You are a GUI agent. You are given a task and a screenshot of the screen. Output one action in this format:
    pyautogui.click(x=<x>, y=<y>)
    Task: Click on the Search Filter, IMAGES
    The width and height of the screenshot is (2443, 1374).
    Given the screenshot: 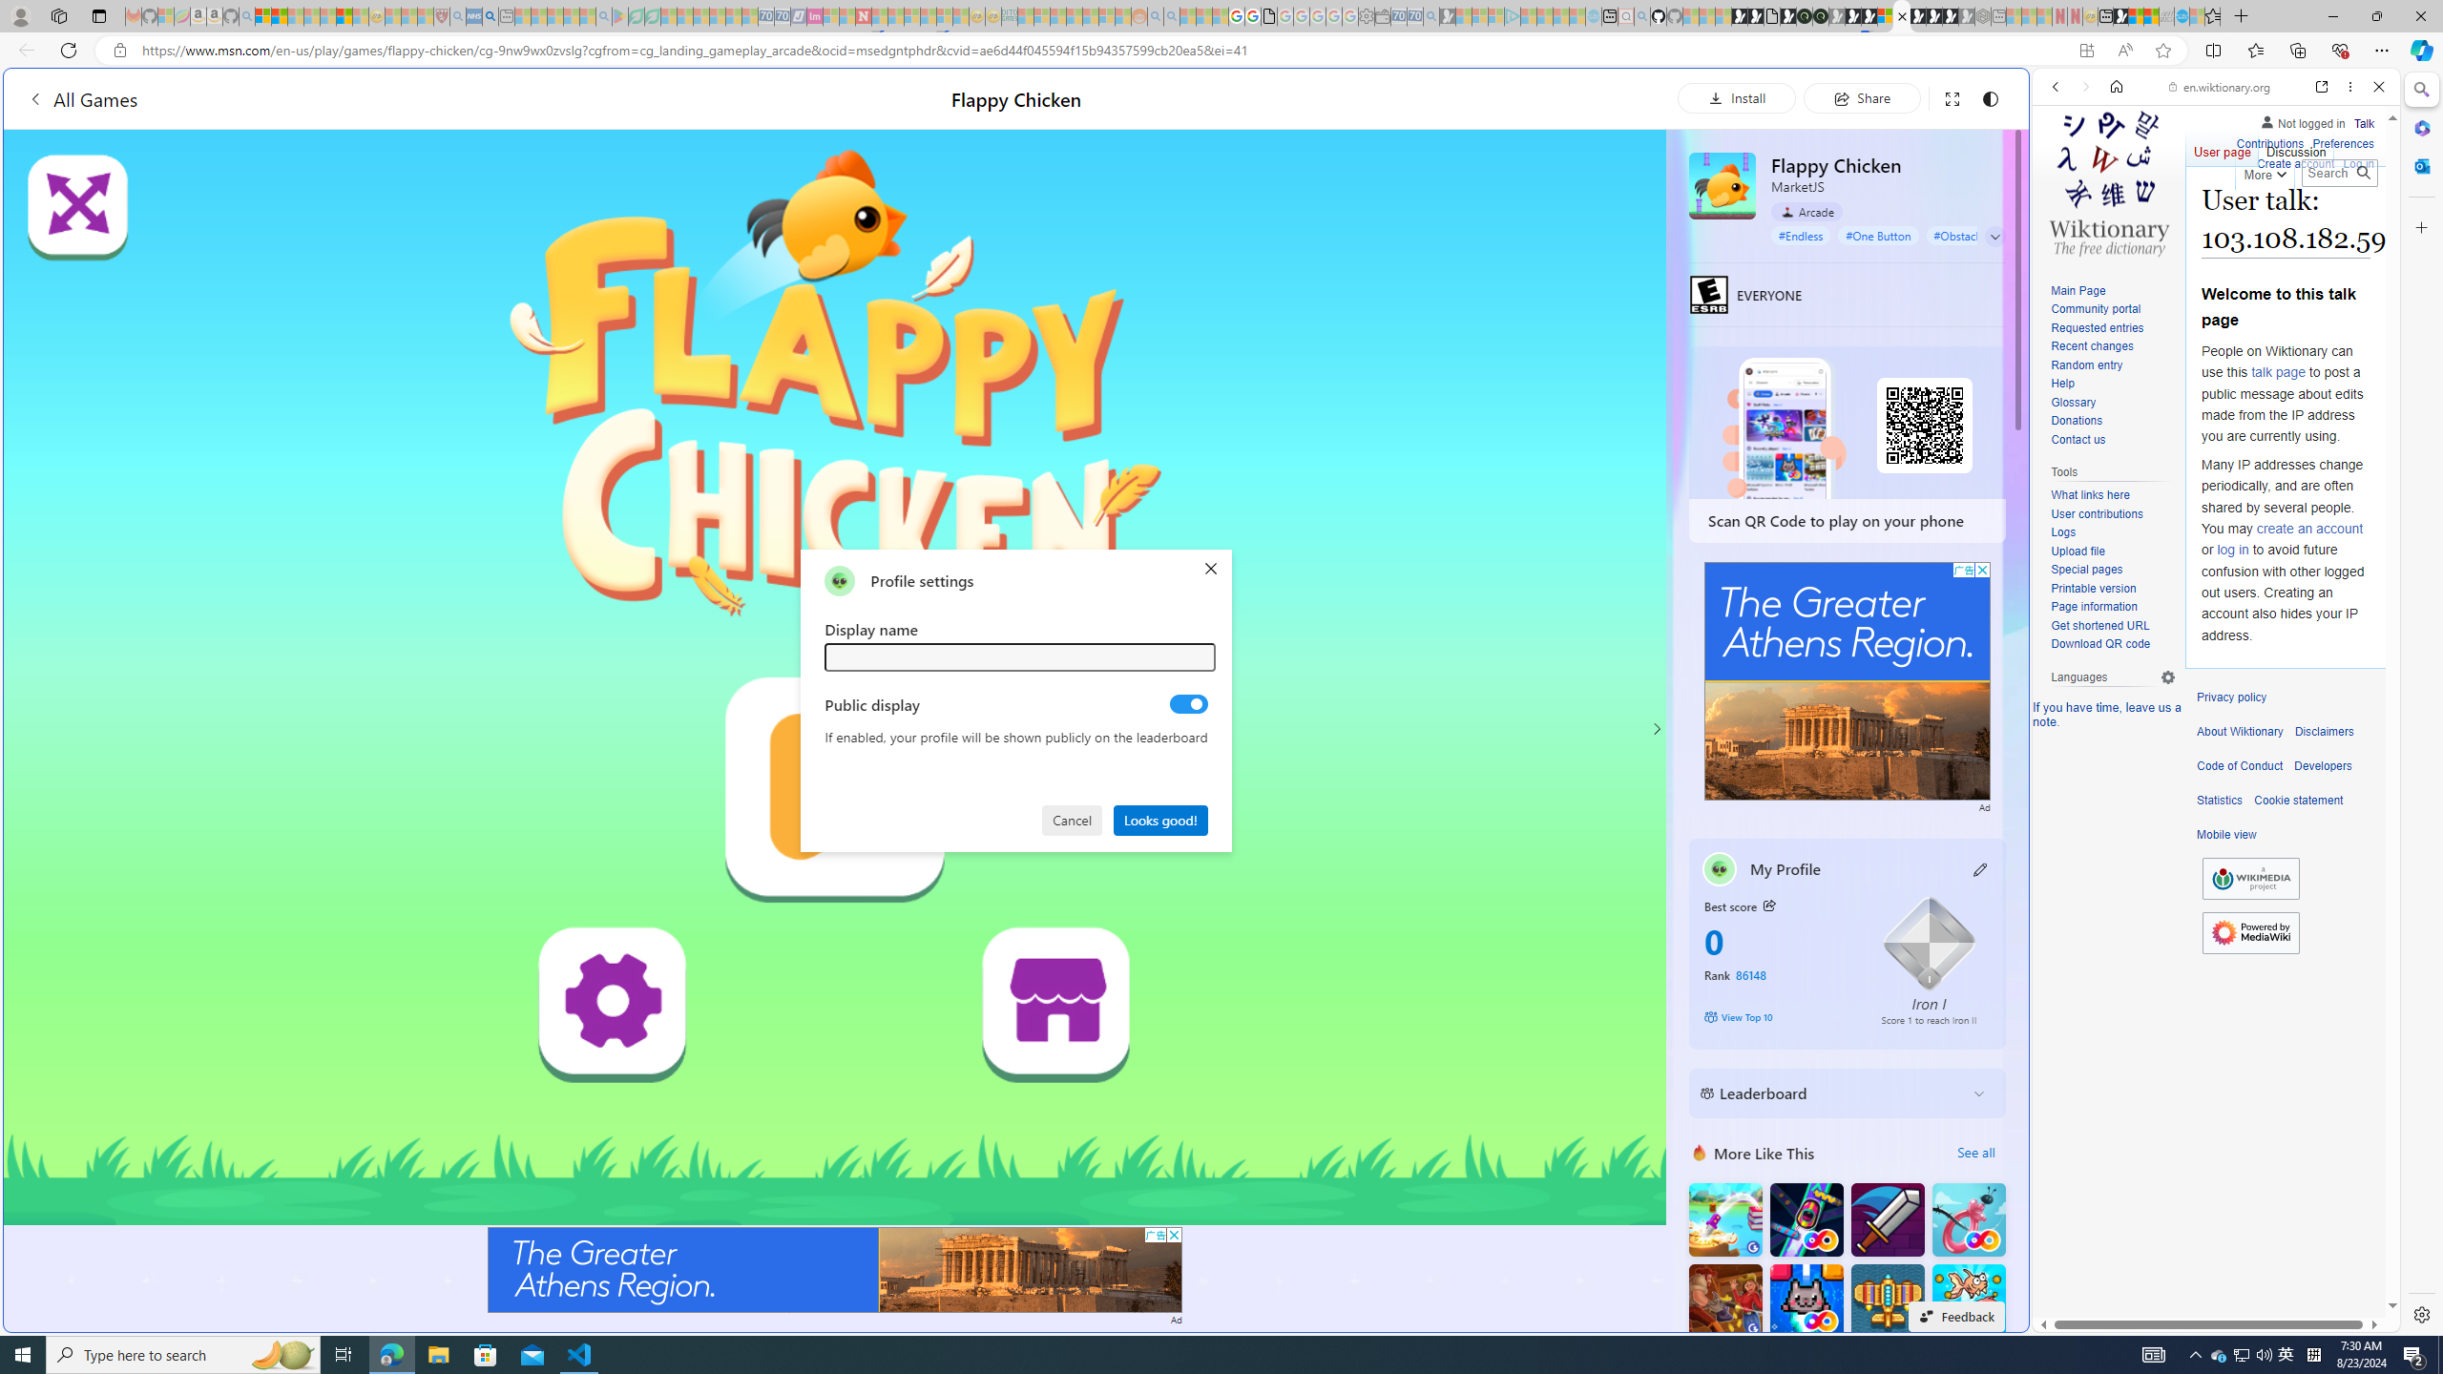 What is the action you would take?
    pyautogui.click(x=2119, y=218)
    